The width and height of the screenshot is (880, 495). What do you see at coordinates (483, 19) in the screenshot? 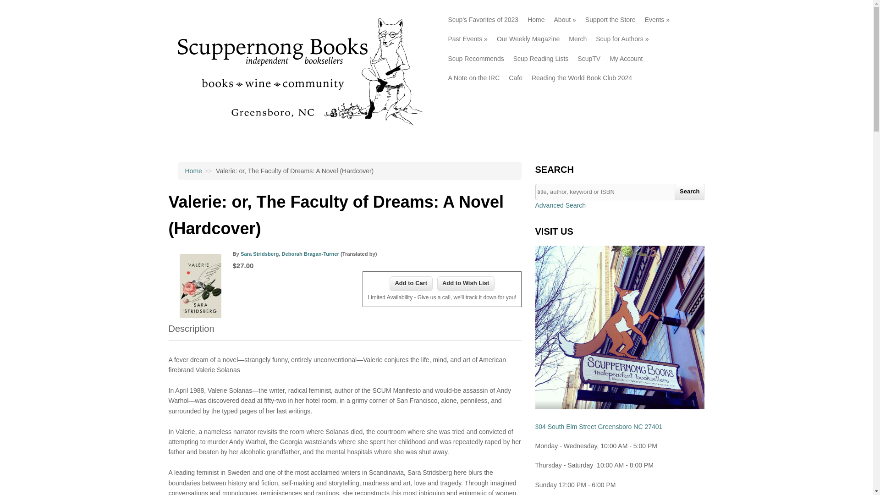
I see `Scup's Favorites of 2023` at bounding box center [483, 19].